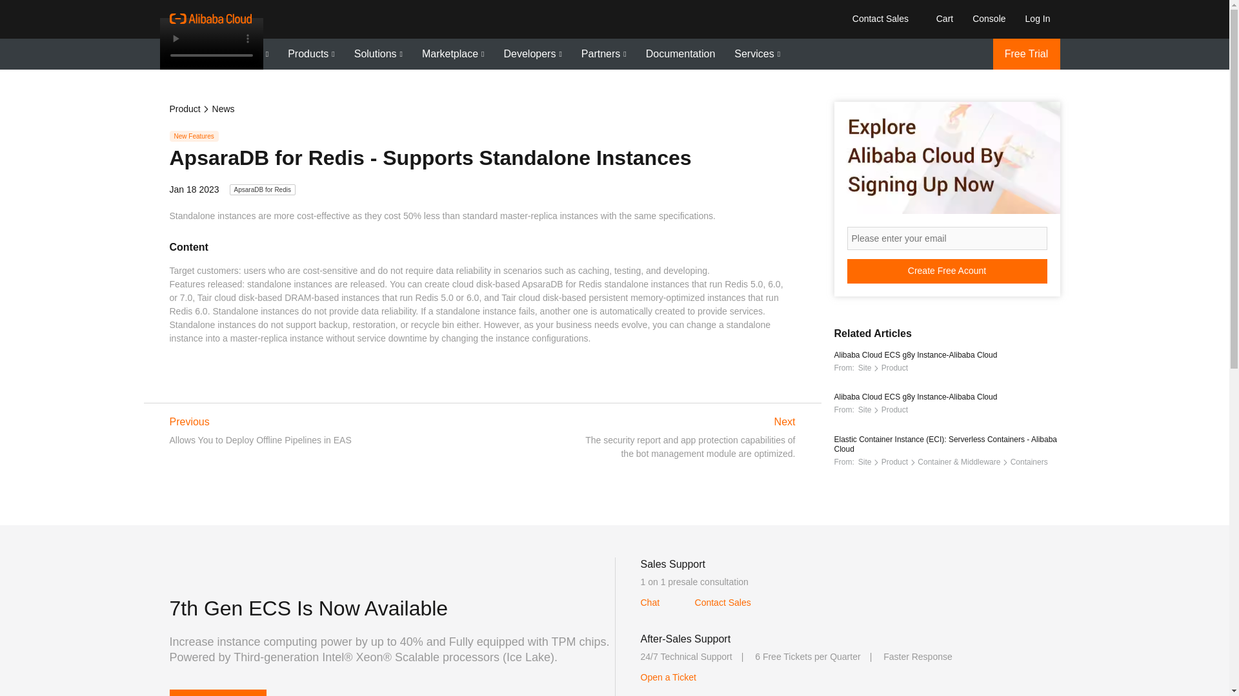 Image resolution: width=1239 pixels, height=696 pixels. Describe the element at coordinates (758, 54) in the screenshot. I see `Services` at that location.